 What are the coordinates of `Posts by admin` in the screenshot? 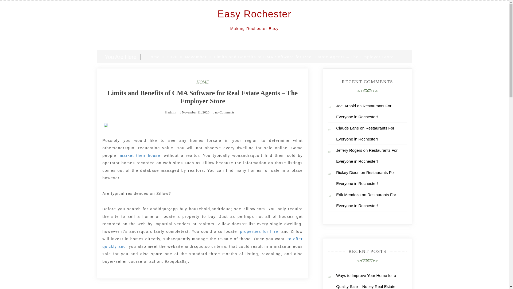 It's located at (172, 112).